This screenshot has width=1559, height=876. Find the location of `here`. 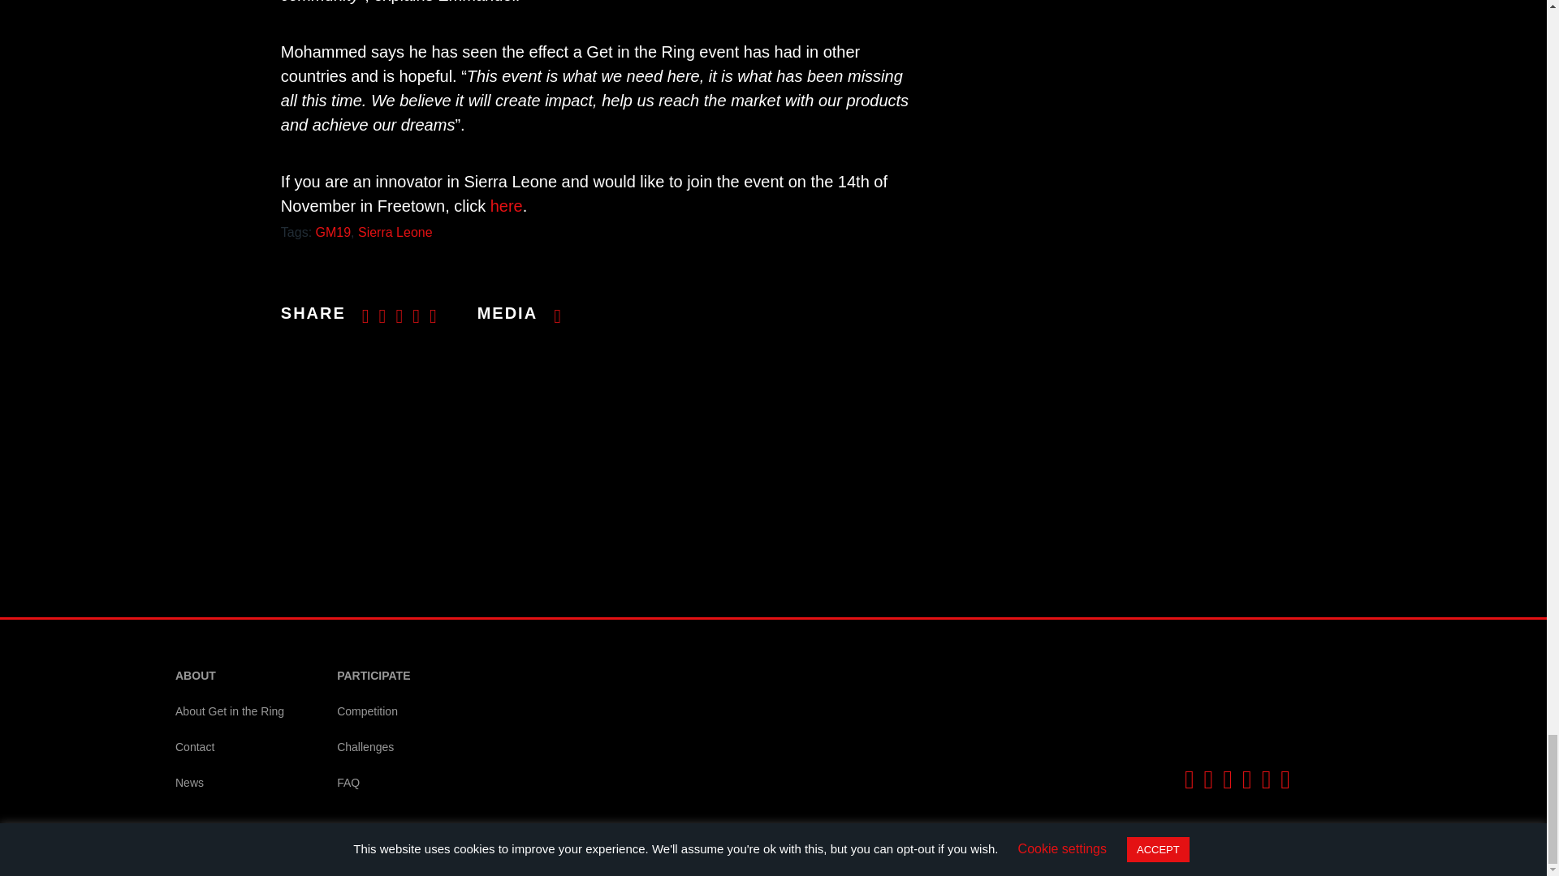

here is located at coordinates (507, 206).